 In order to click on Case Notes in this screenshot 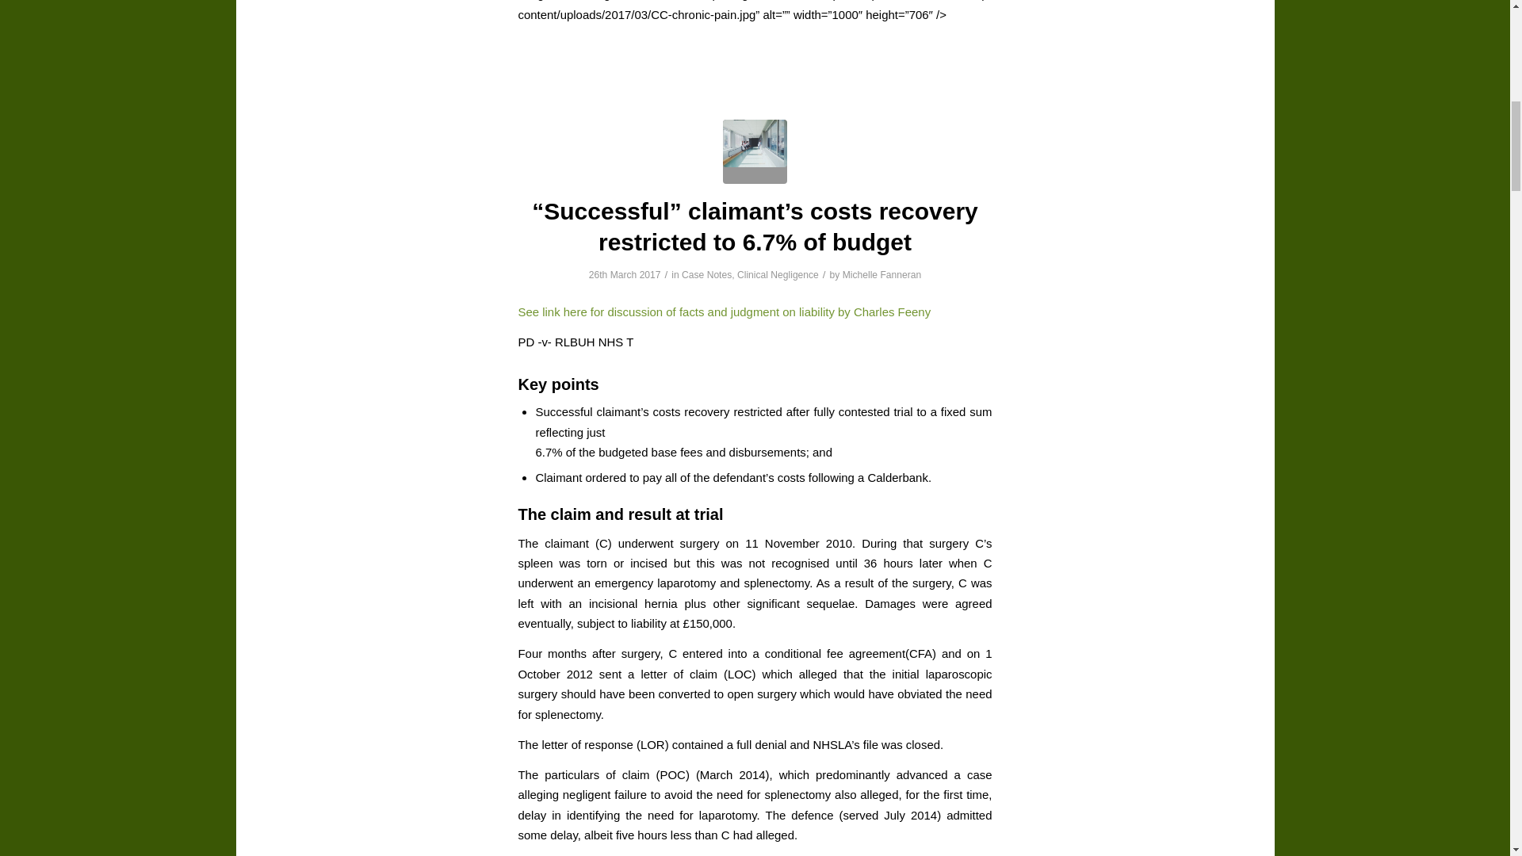, I will do `click(707, 275)`.